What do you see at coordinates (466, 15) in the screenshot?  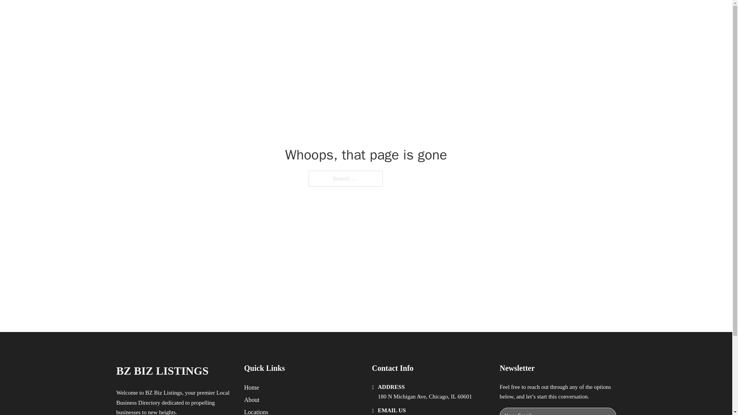 I see `HOME` at bounding box center [466, 15].